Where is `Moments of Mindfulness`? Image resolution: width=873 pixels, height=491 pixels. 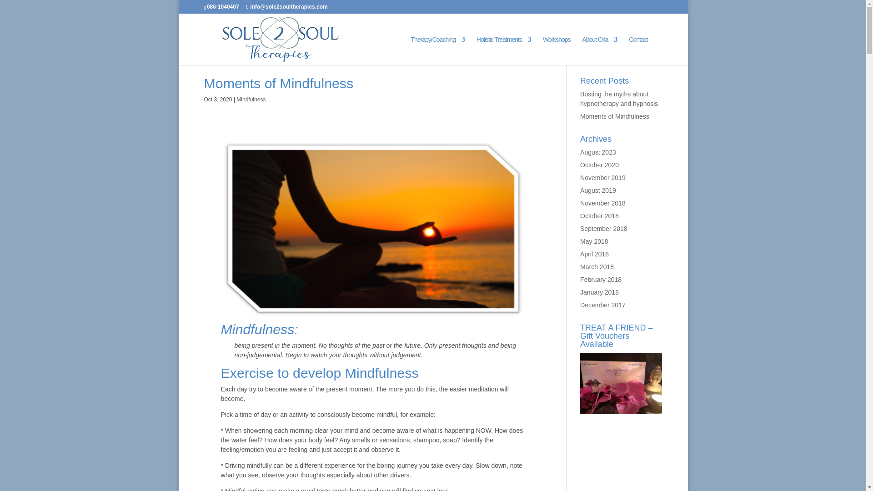 Moments of Mindfulness is located at coordinates (278, 83).